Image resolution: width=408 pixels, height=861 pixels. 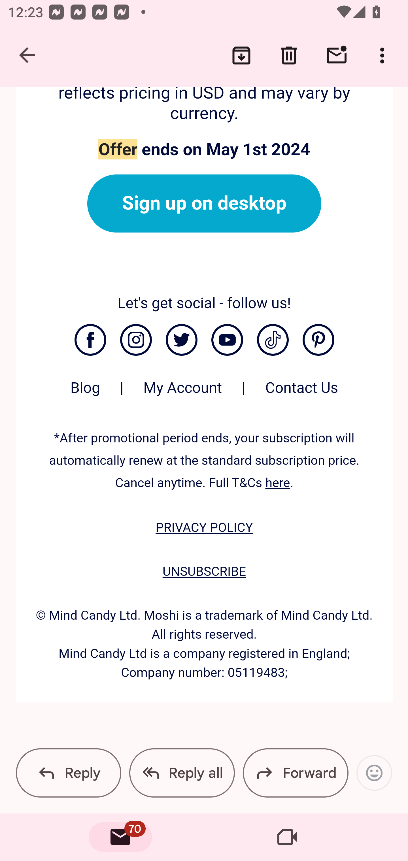 I want to click on Facebook, so click(x=90, y=340).